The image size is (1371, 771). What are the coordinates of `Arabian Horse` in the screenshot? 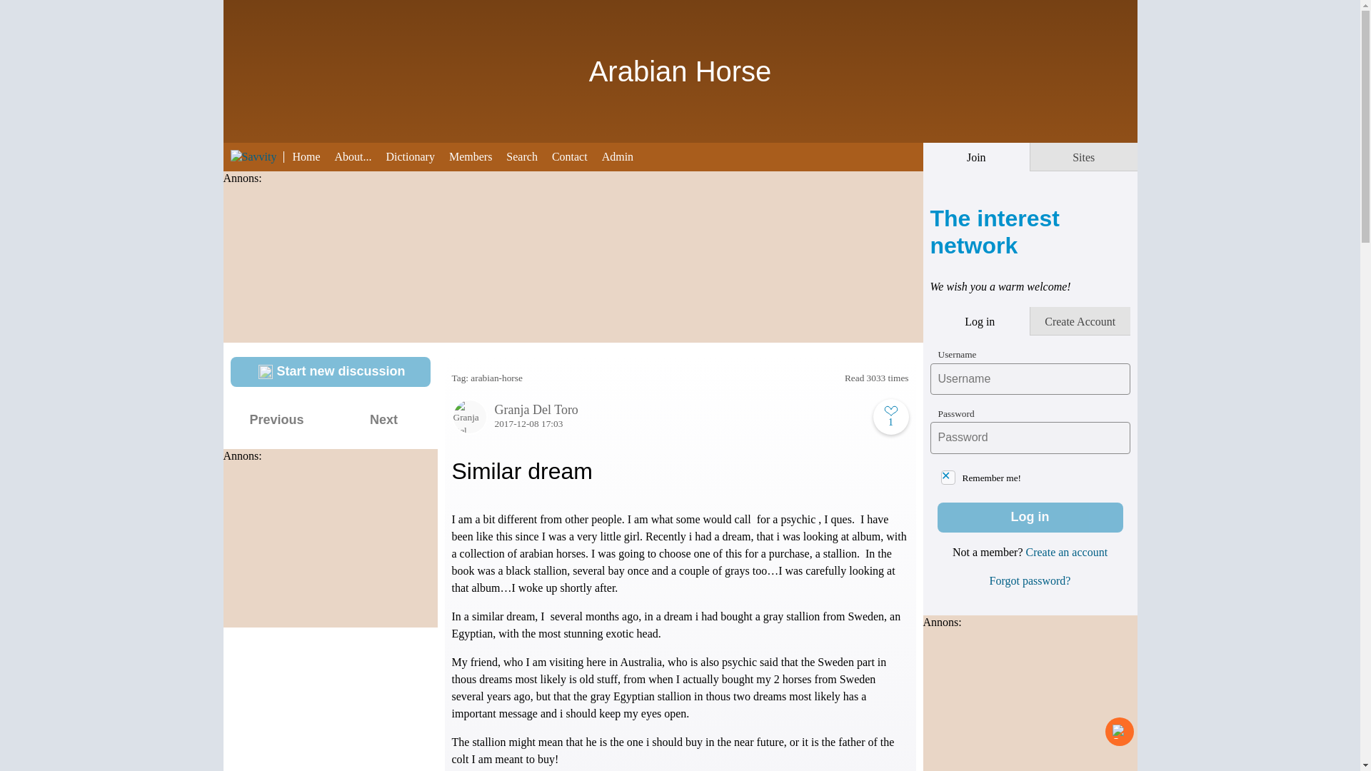 It's located at (680, 77).